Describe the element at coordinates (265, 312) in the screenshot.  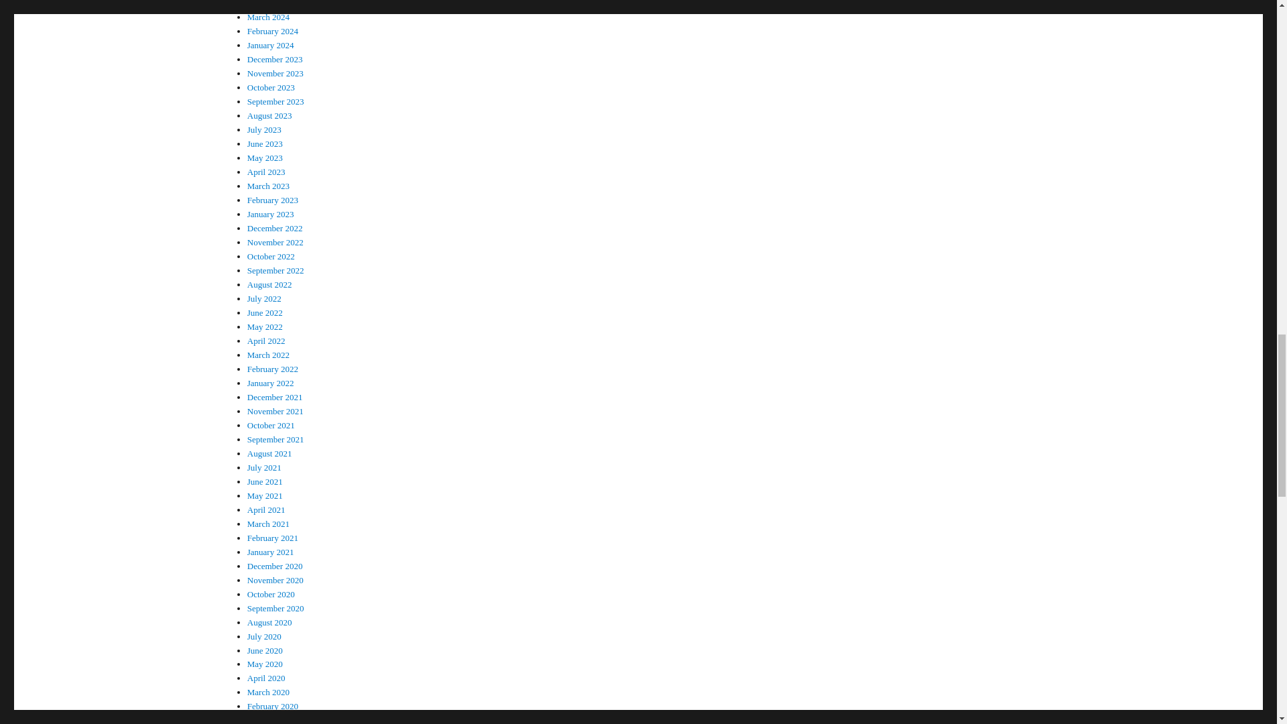
I see `June 2022` at that location.